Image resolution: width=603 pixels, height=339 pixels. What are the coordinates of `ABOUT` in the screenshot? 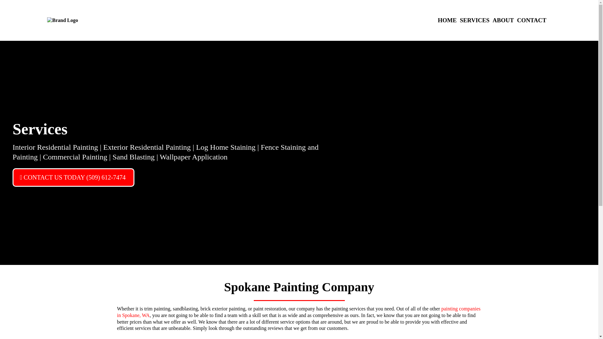 It's located at (503, 20).